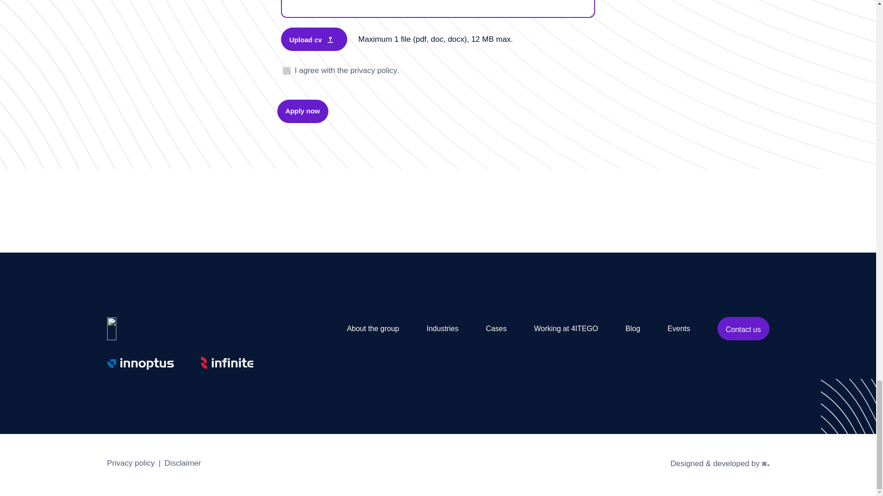  What do you see at coordinates (302, 111) in the screenshot?
I see `Apply now` at bounding box center [302, 111].